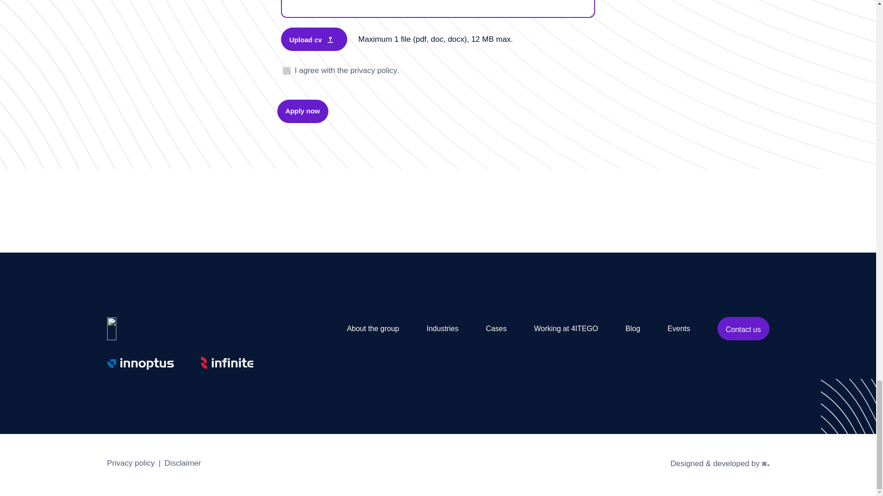  What do you see at coordinates (302, 111) in the screenshot?
I see `Apply now` at bounding box center [302, 111].